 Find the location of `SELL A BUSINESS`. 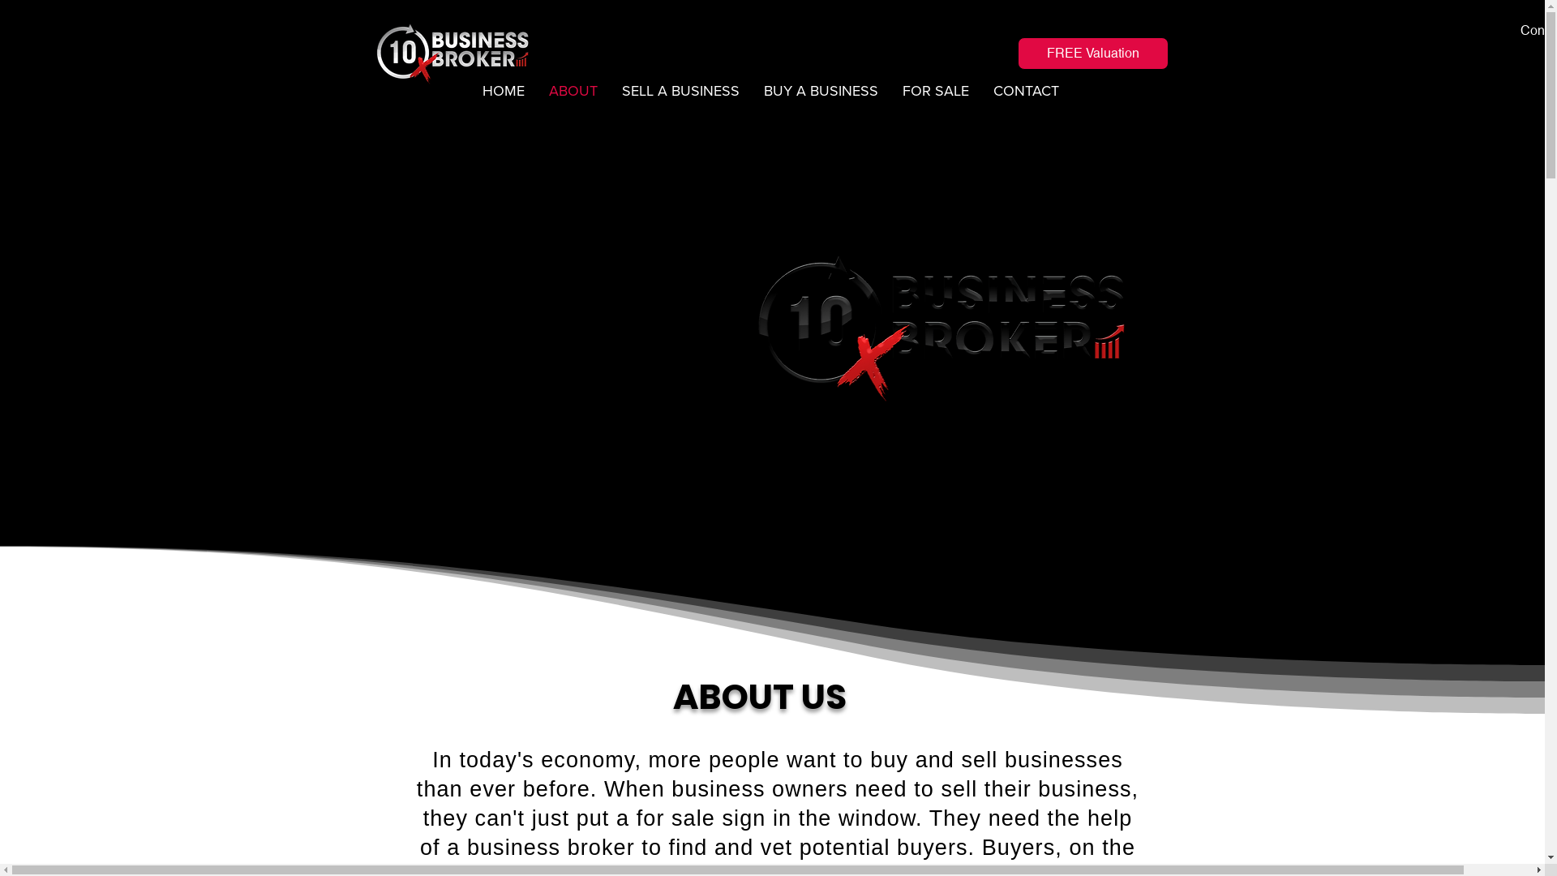

SELL A BUSINESS is located at coordinates (681, 91).